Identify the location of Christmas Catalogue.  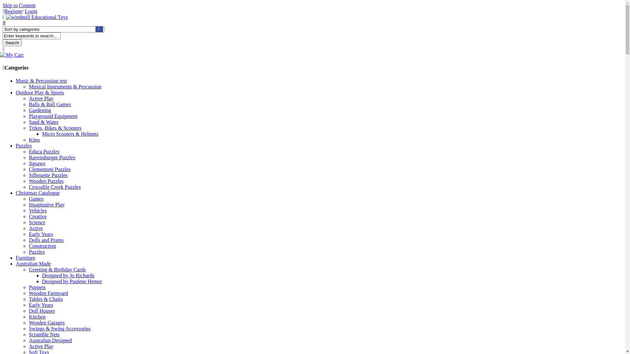
(38, 193).